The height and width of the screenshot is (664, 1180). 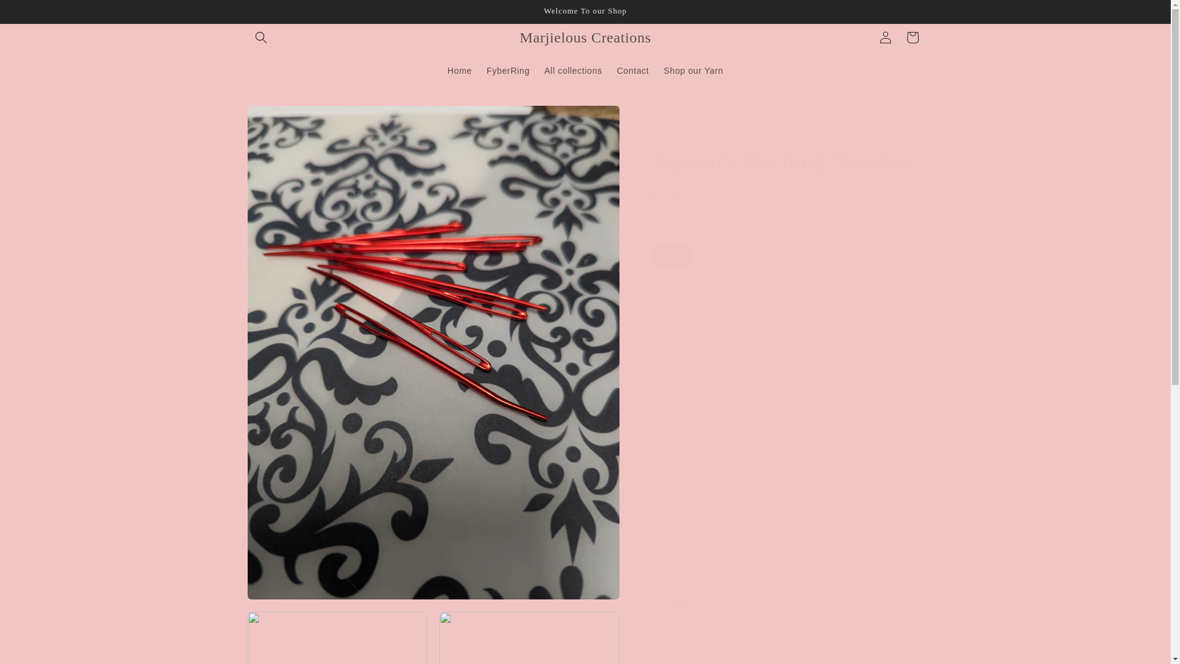 What do you see at coordinates (529, 638) in the screenshot?
I see `Open media 3 in modal` at bounding box center [529, 638].